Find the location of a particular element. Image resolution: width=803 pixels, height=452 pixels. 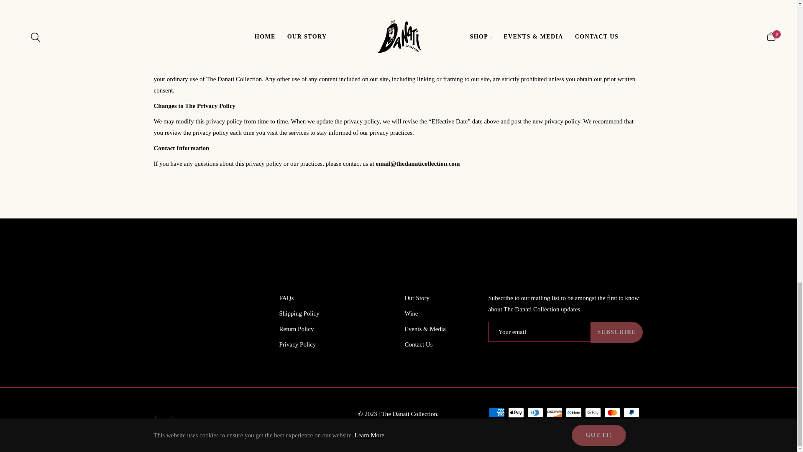

Return Policy is located at coordinates (297, 329).